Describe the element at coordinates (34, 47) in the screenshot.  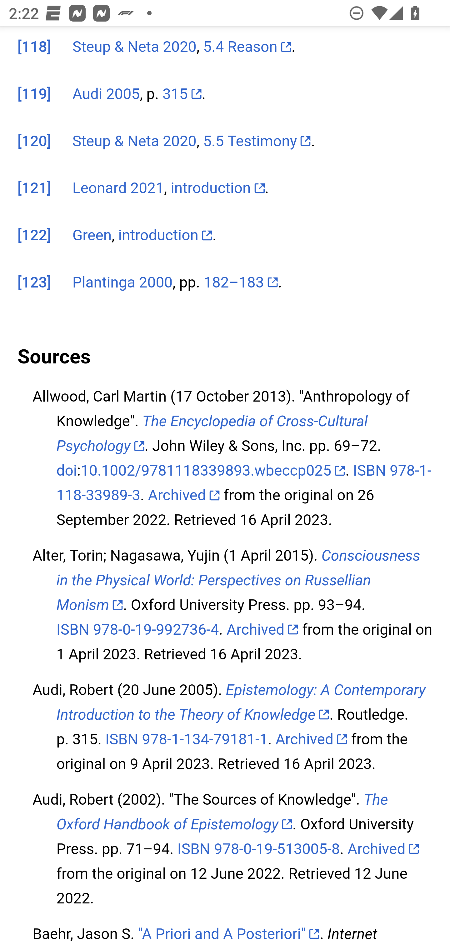
I see `[118]` at that location.